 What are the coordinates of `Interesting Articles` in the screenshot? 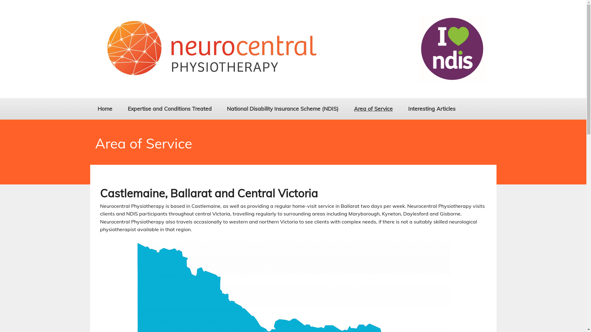 It's located at (432, 109).